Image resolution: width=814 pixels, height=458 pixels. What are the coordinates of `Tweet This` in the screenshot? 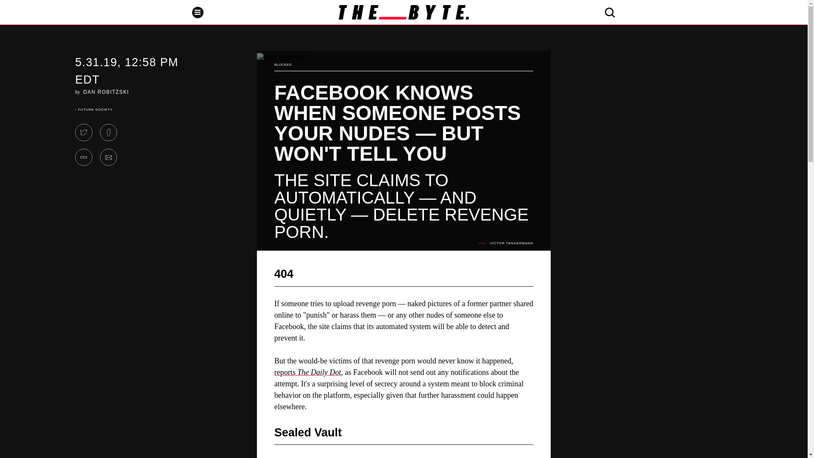 It's located at (84, 132).